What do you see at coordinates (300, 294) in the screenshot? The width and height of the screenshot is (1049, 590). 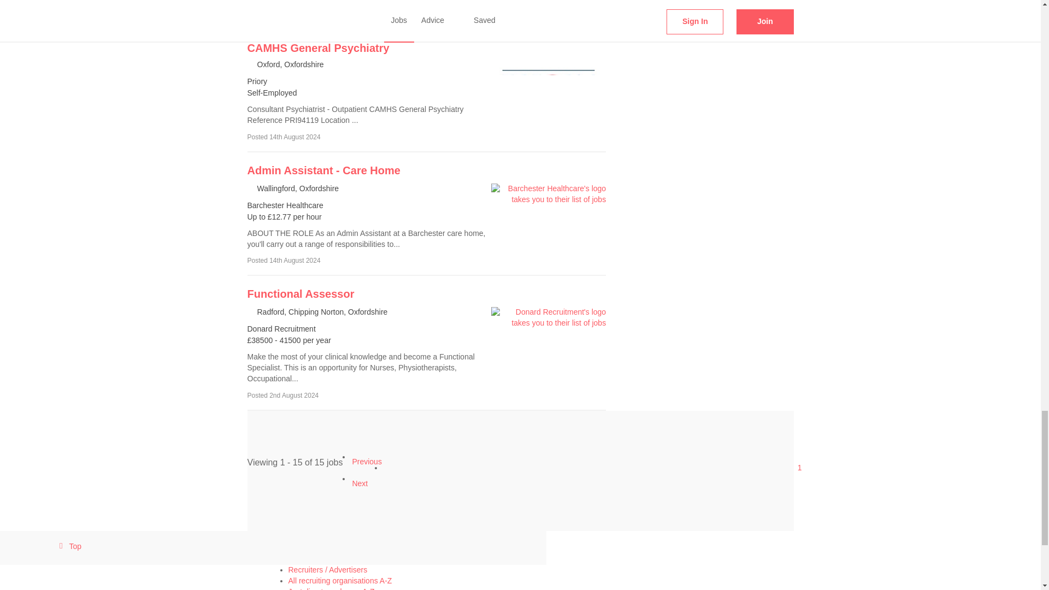 I see `Find out more about Donard Recruitment jobs` at bounding box center [300, 294].